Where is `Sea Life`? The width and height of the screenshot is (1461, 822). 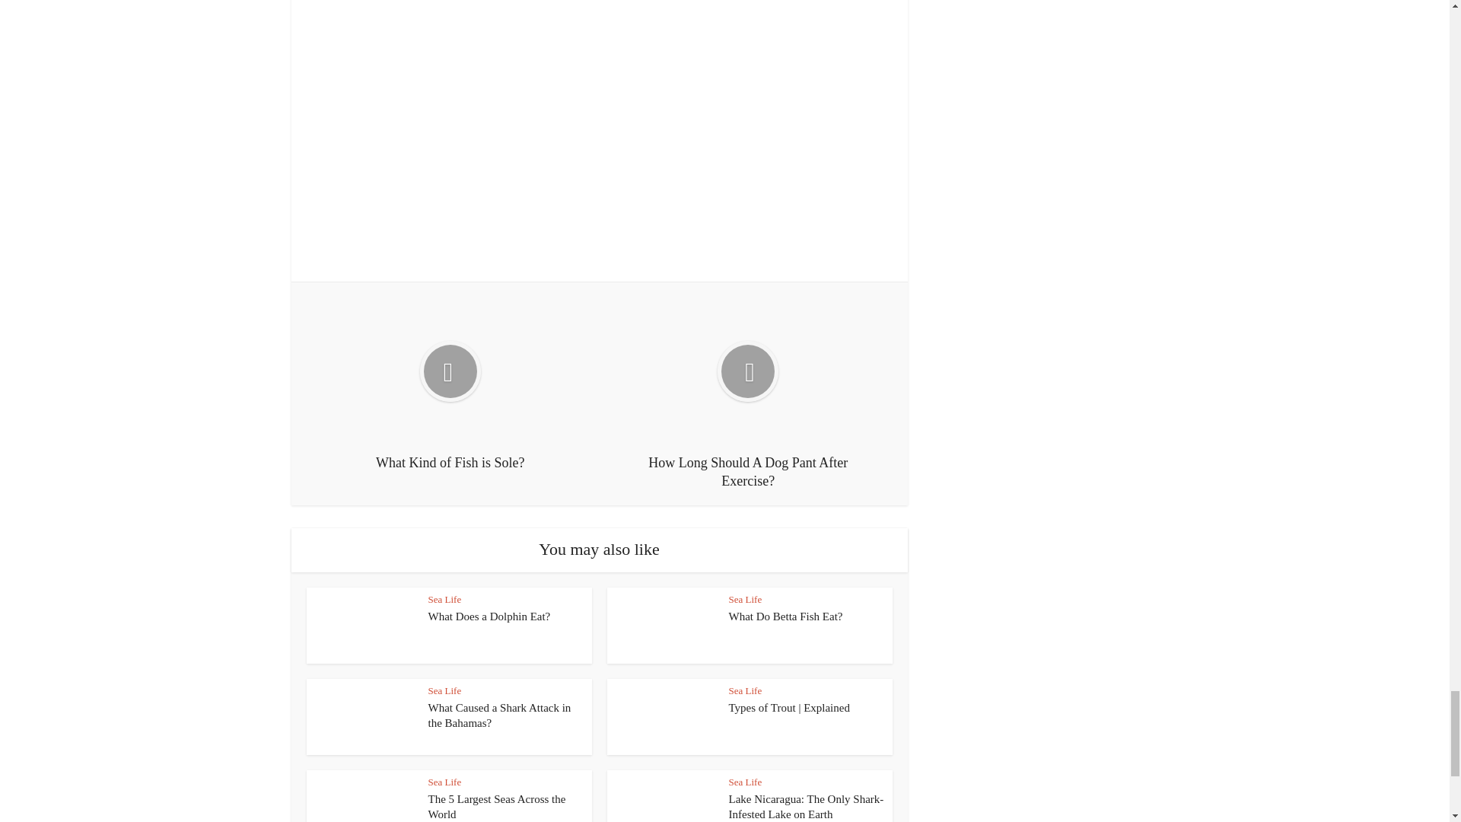
Sea Life is located at coordinates (444, 690).